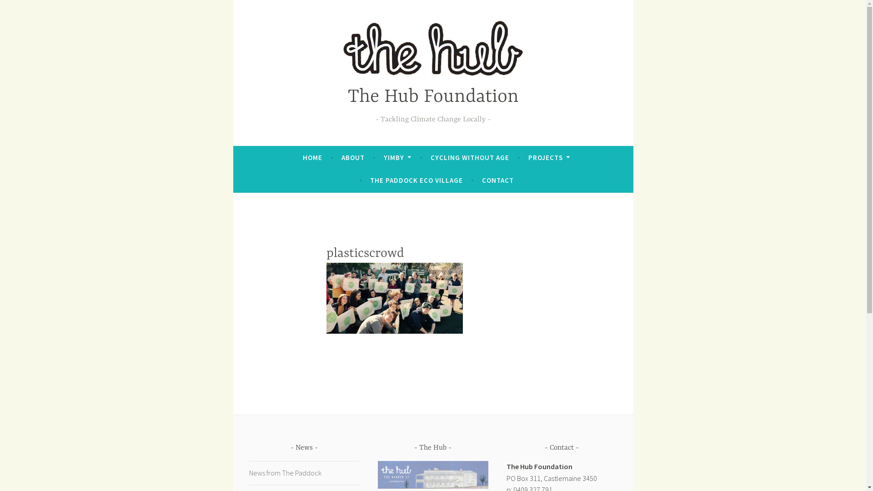  What do you see at coordinates (433, 97) in the screenshot?
I see `The Hub Foundation` at bounding box center [433, 97].